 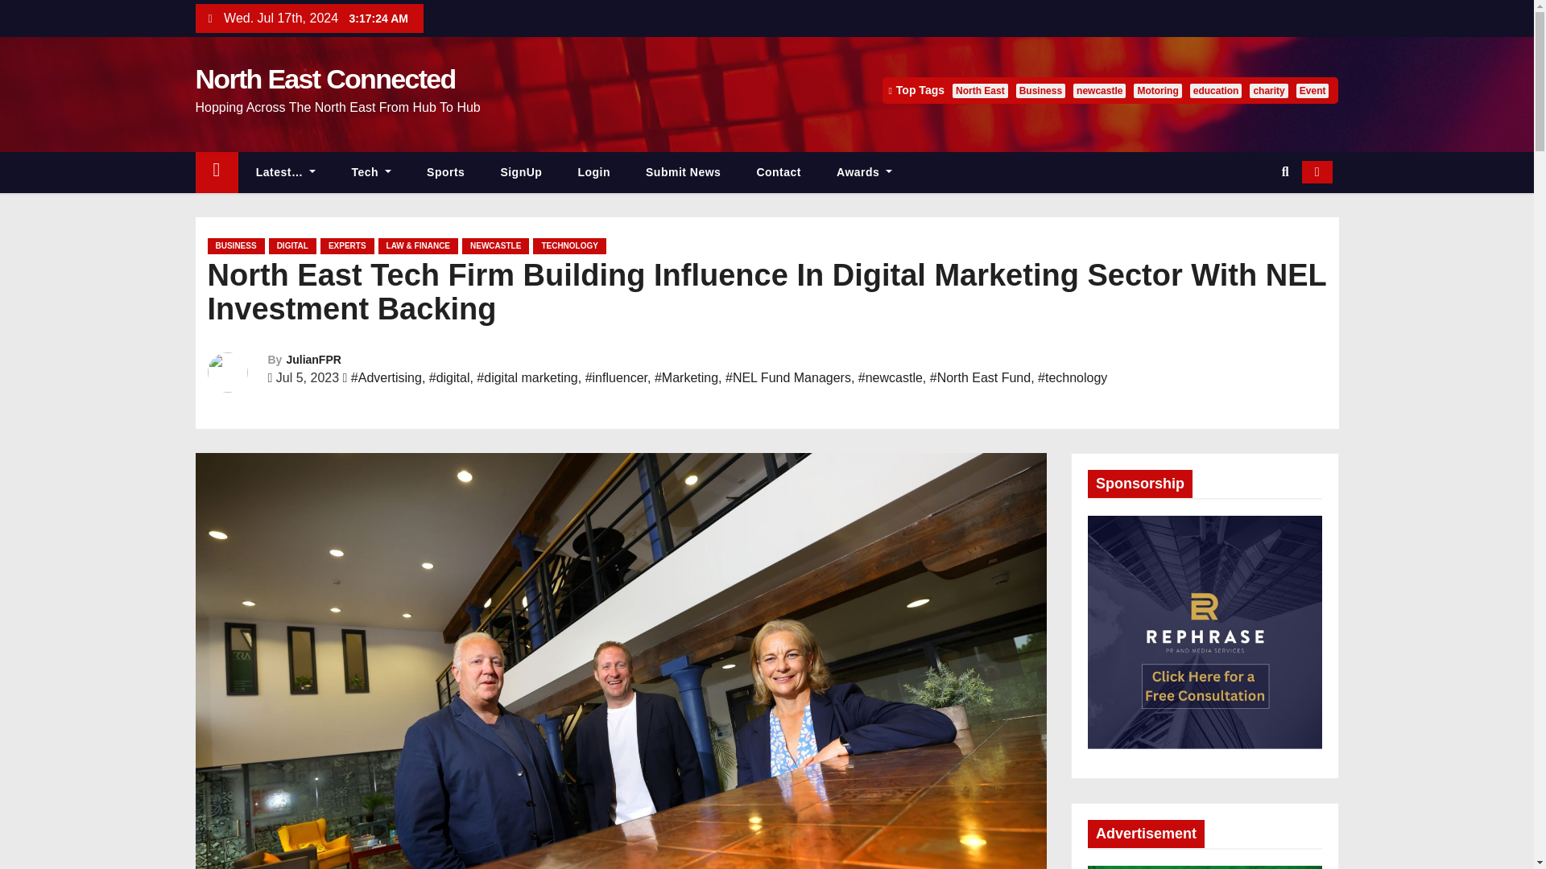 I want to click on North East, so click(x=979, y=90).